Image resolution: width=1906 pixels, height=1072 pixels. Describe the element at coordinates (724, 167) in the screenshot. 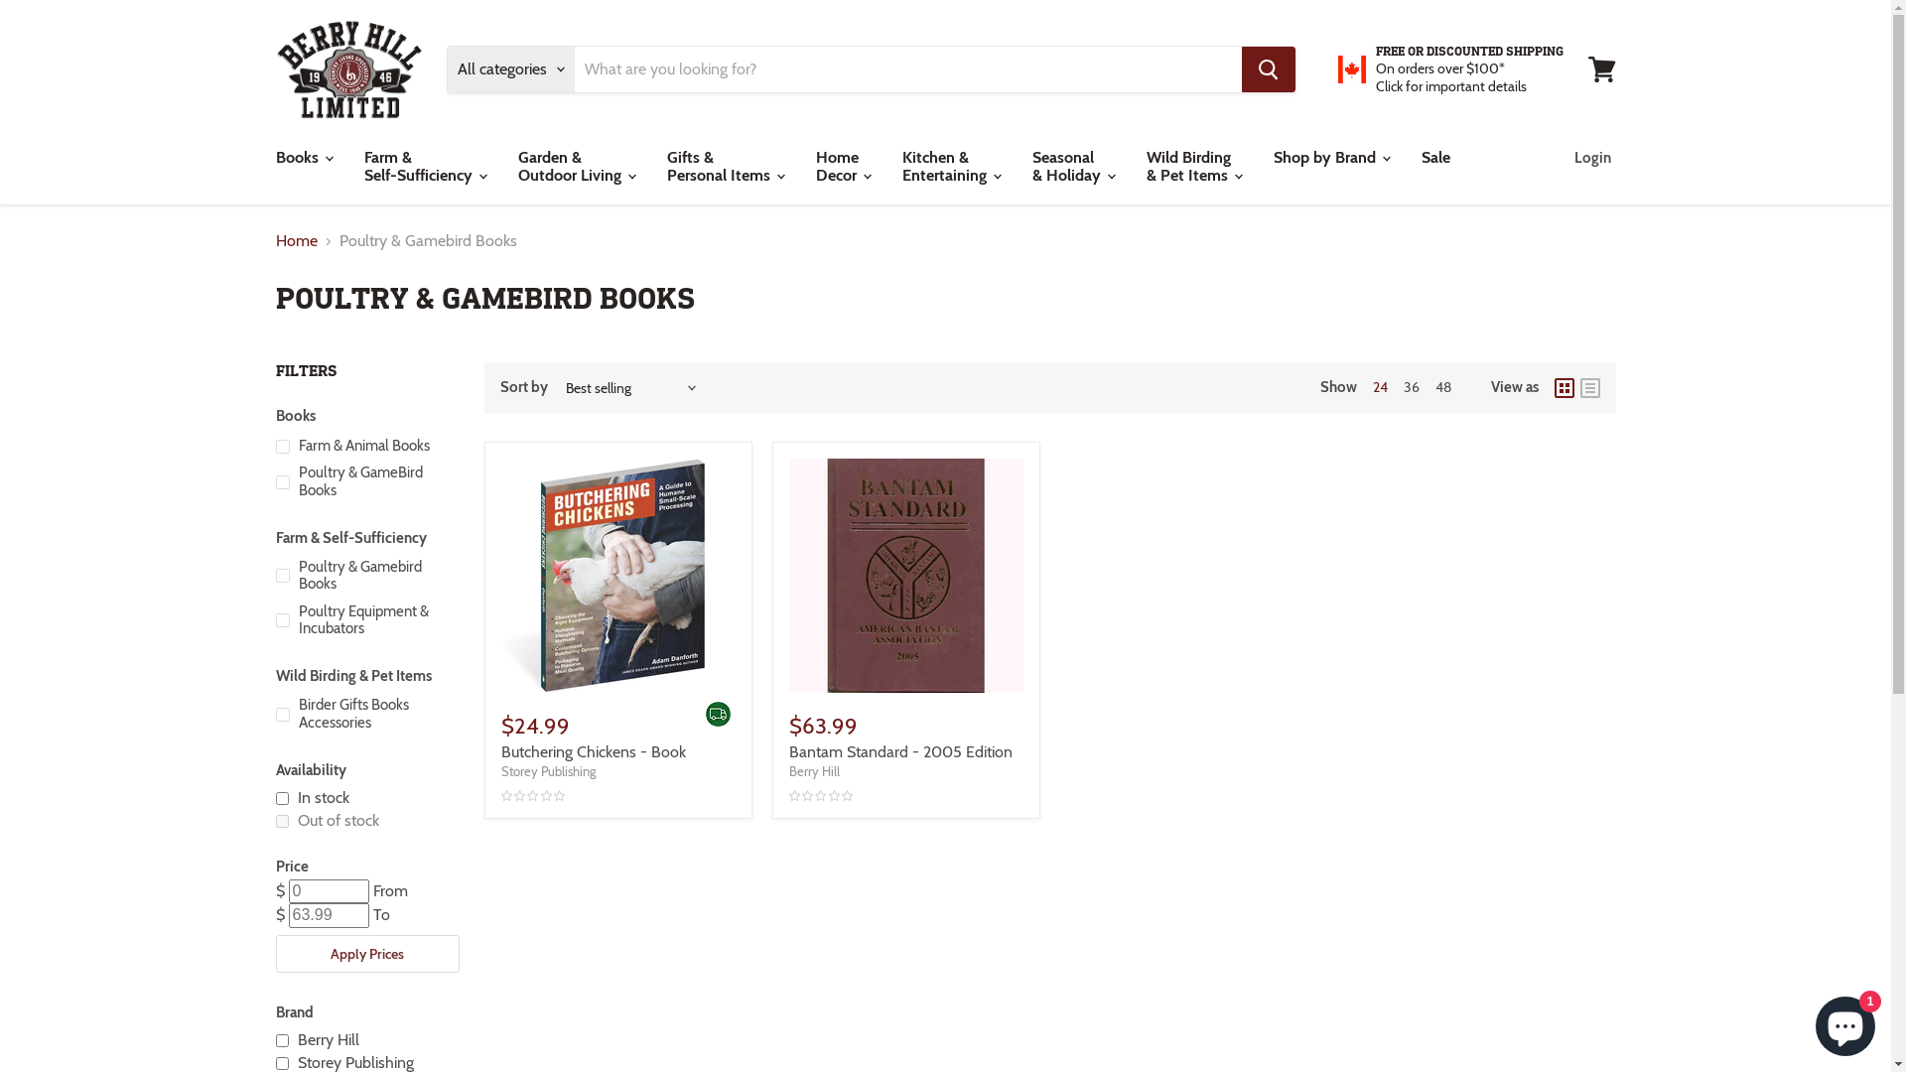

I see `Gifts &
Personal Items` at that location.